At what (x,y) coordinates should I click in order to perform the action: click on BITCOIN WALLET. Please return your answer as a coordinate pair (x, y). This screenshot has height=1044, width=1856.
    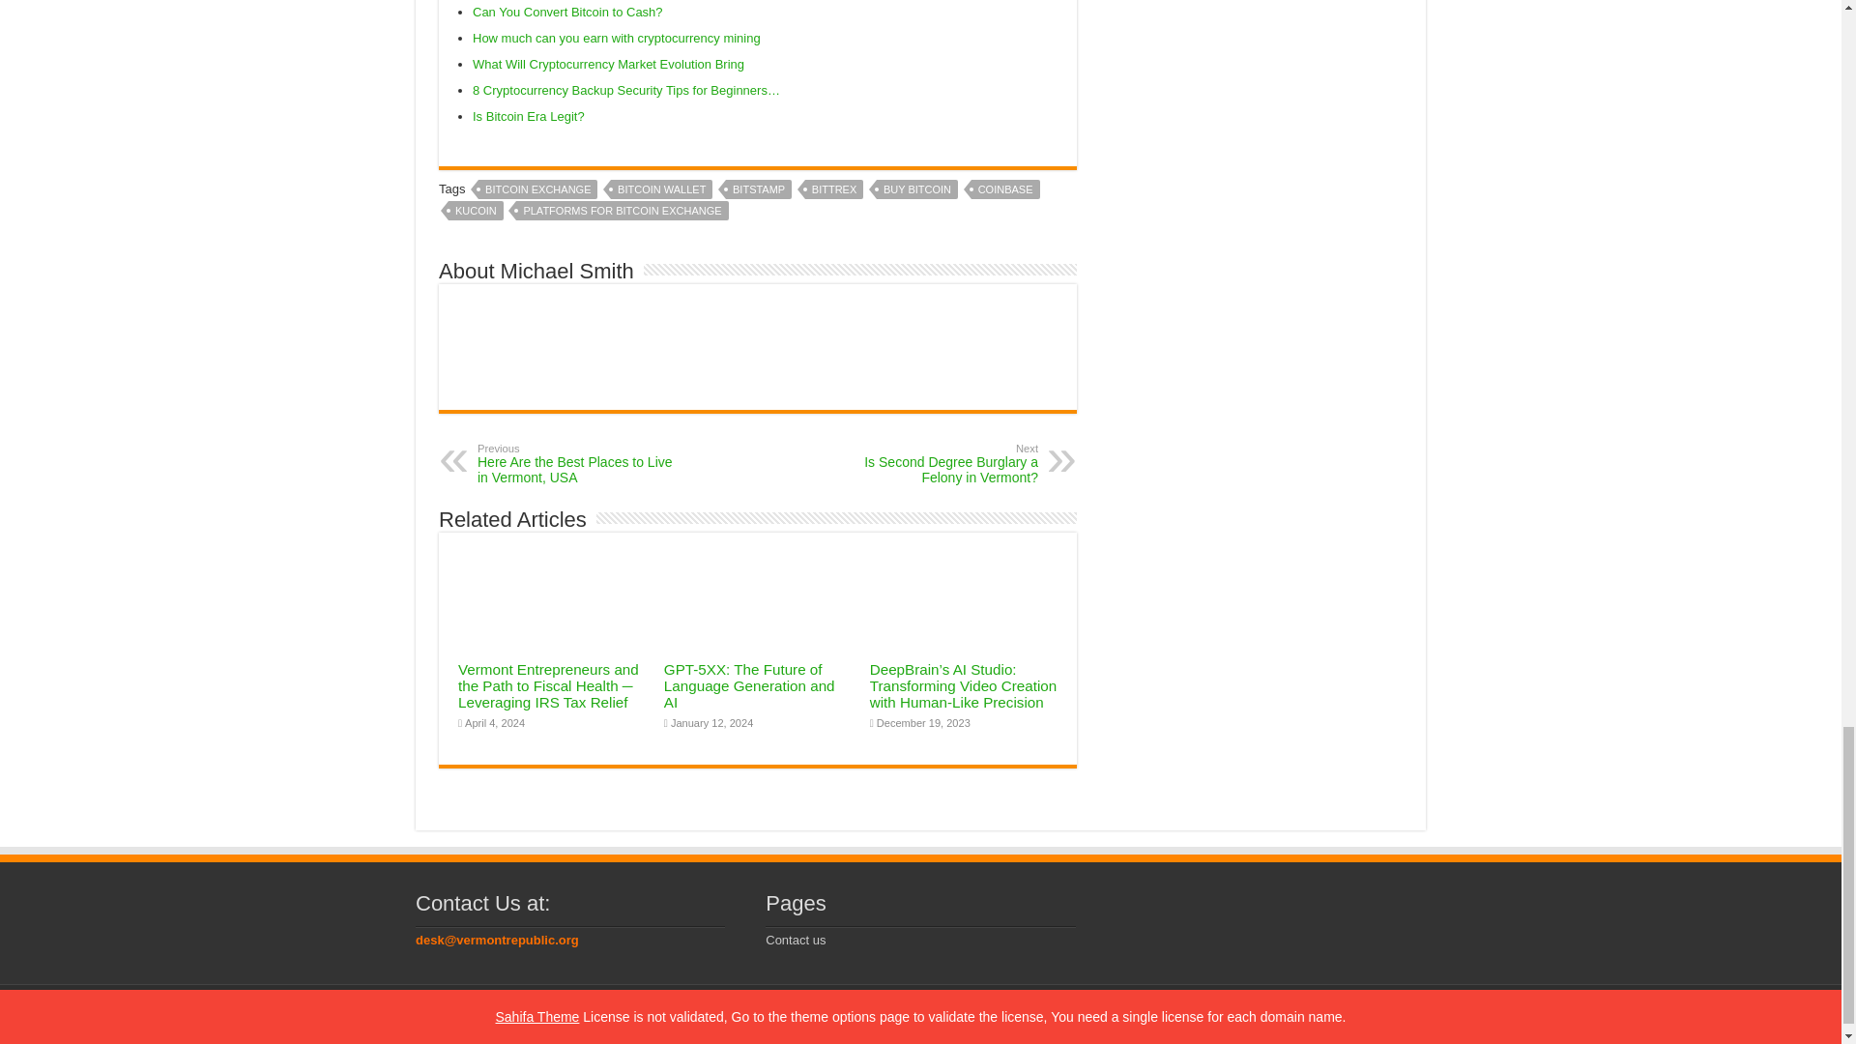
    Looking at the image, I should click on (661, 189).